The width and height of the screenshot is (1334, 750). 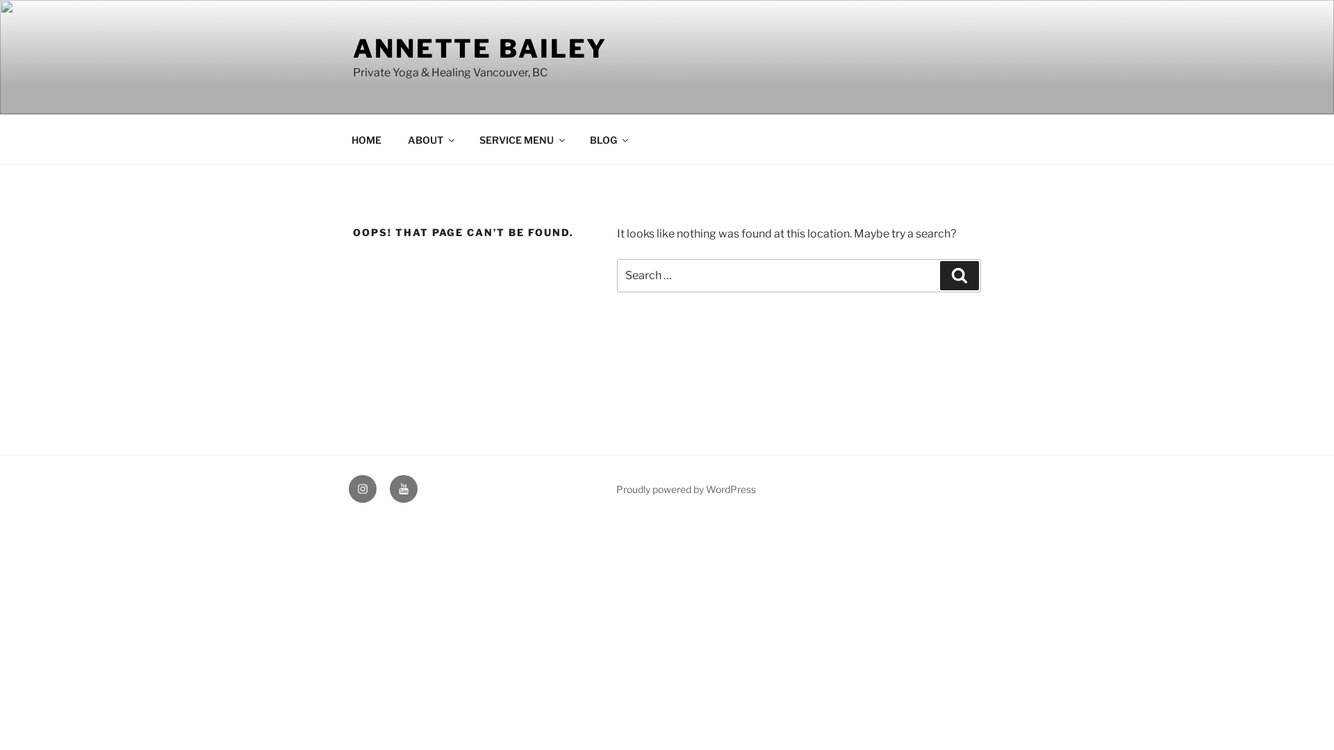 What do you see at coordinates (430, 139) in the screenshot?
I see `ABOUT` at bounding box center [430, 139].